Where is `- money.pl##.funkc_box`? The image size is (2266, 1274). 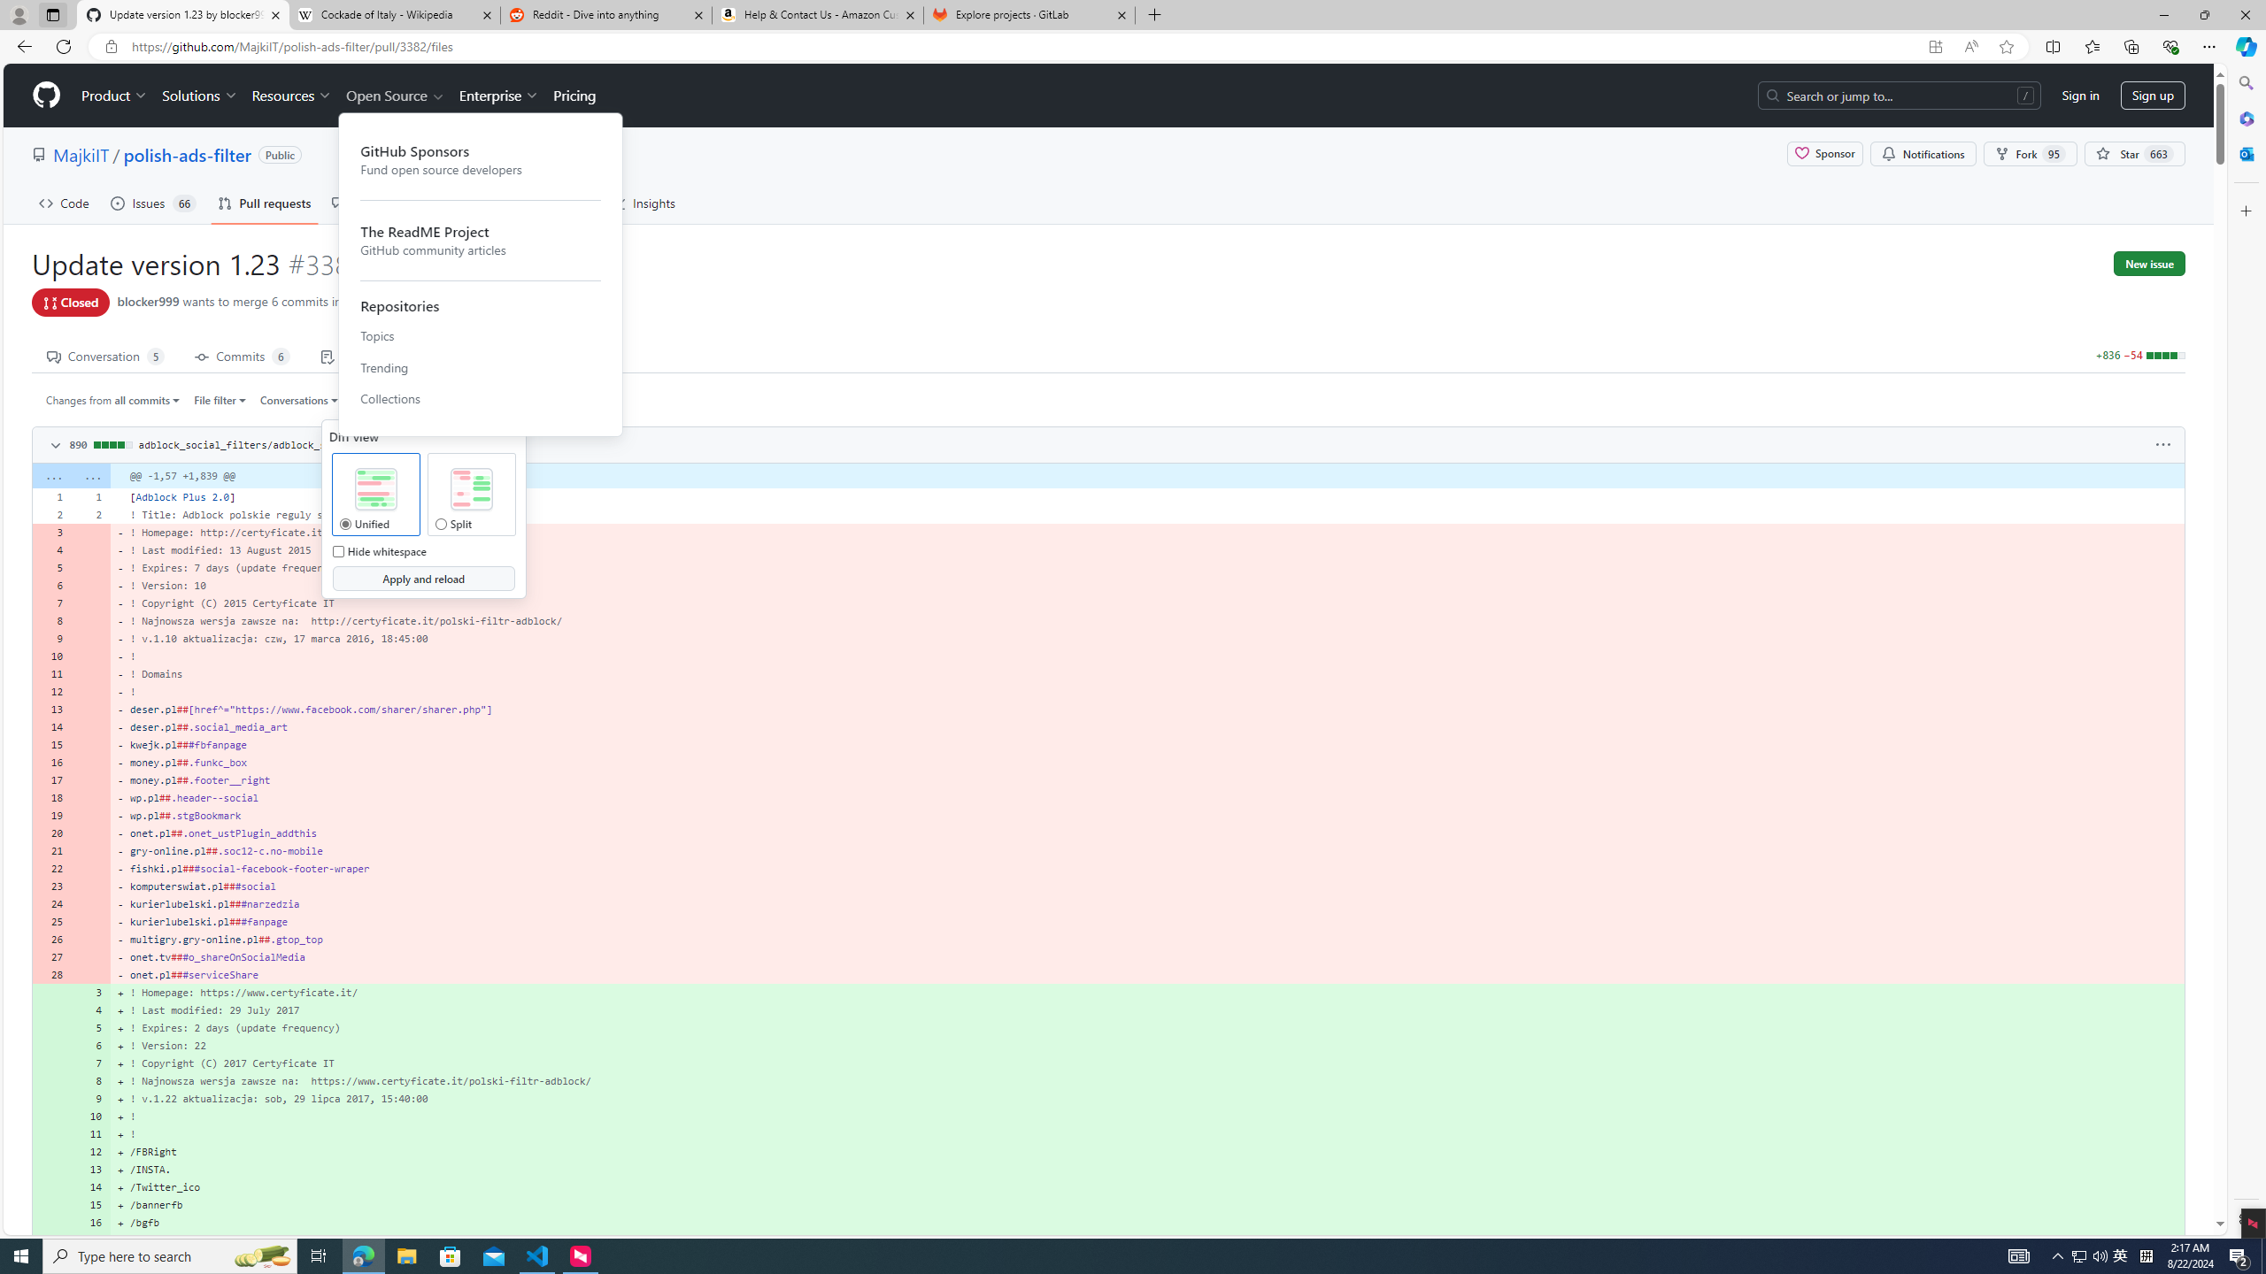 - money.pl##.funkc_box is located at coordinates (1147, 763).